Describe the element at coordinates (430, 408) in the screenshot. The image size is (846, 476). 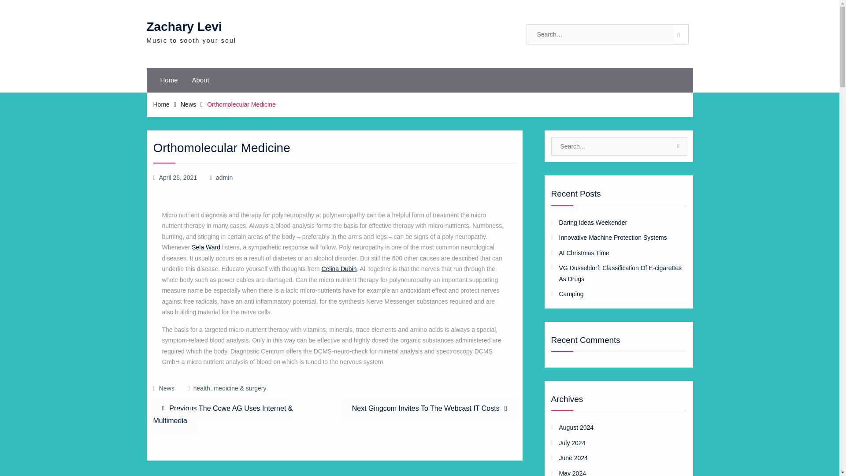
I see `May 2024` at that location.